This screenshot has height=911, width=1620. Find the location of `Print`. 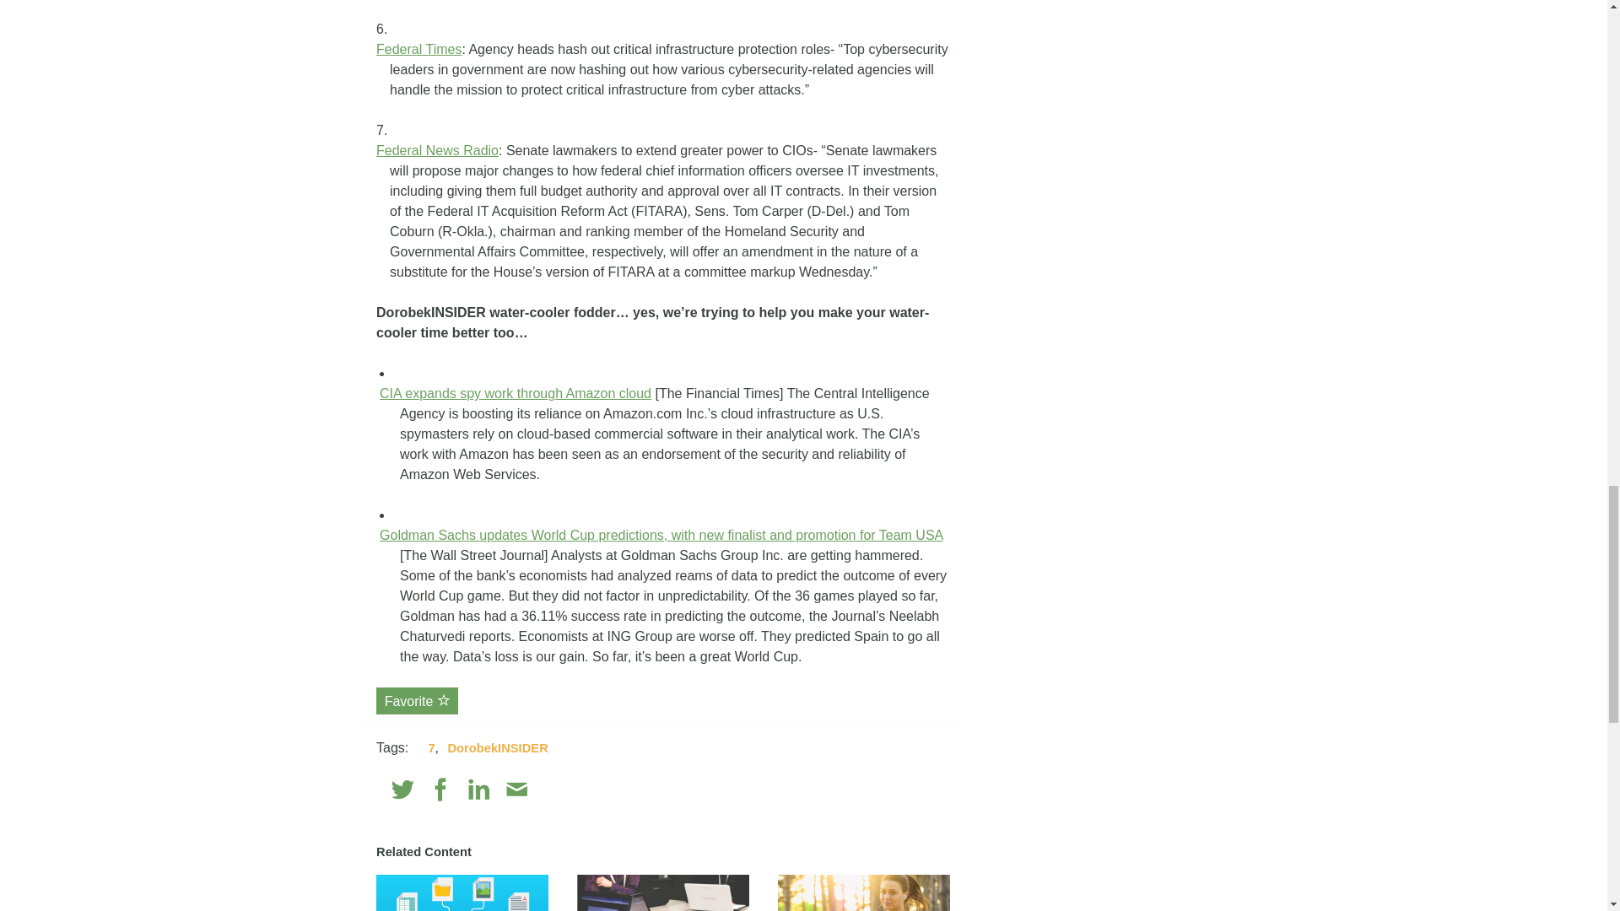

Print is located at coordinates (553, 790).